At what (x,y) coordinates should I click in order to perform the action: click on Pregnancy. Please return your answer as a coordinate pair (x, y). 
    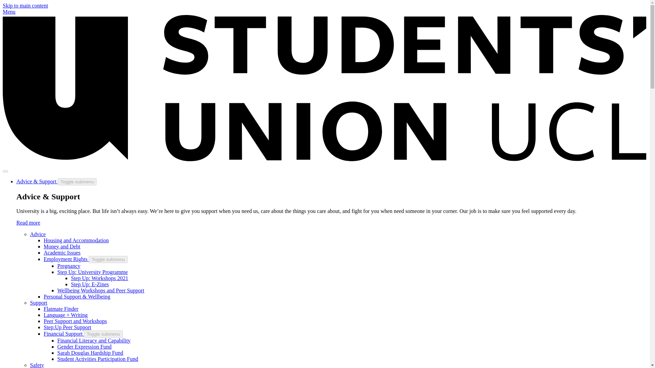
    Looking at the image, I should click on (69, 266).